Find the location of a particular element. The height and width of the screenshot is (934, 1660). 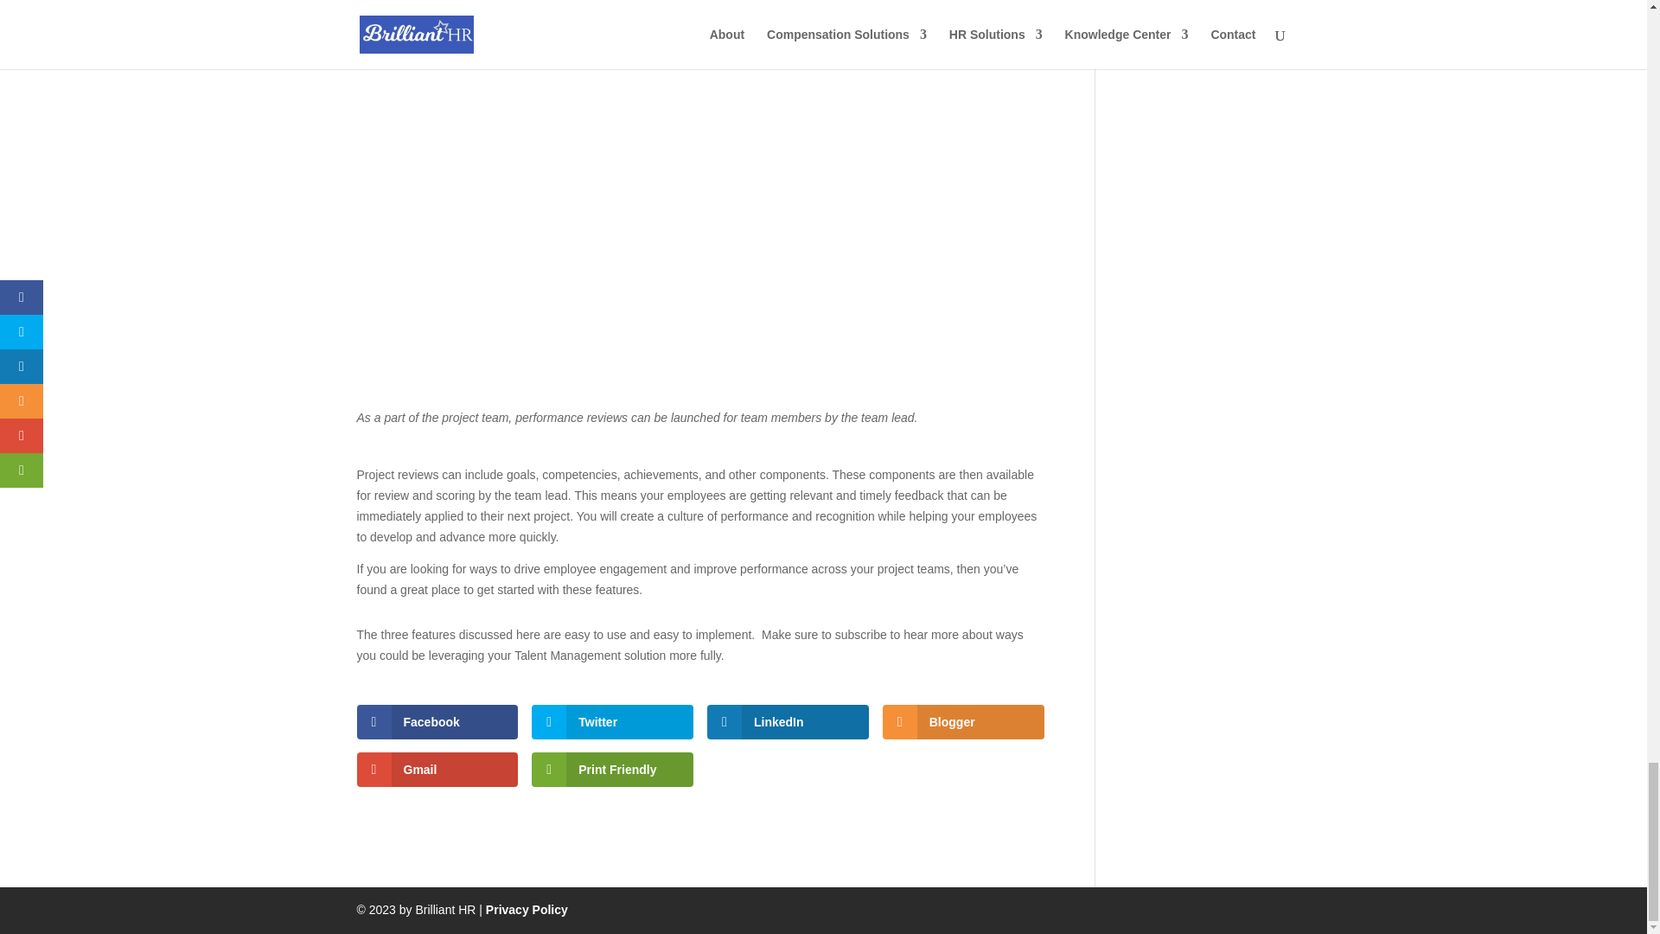

Gmail is located at coordinates (437, 770).